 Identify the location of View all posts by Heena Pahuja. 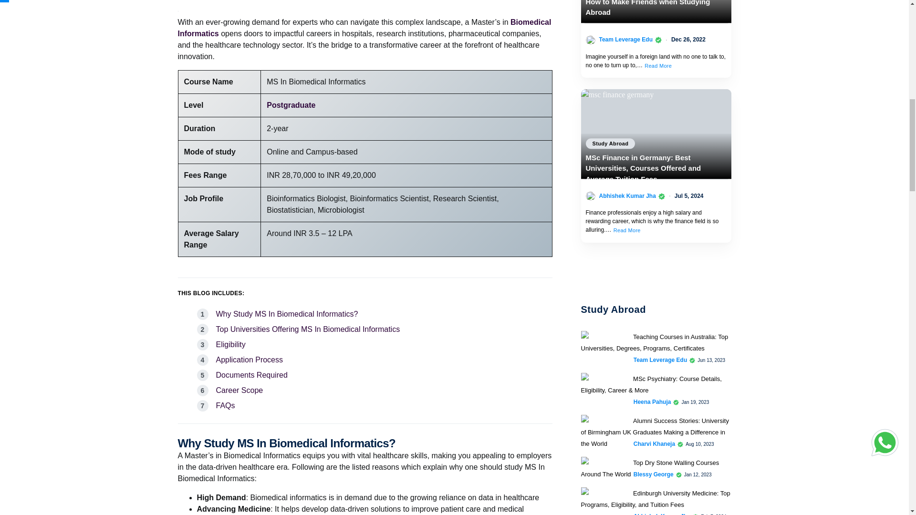
(653, 402).